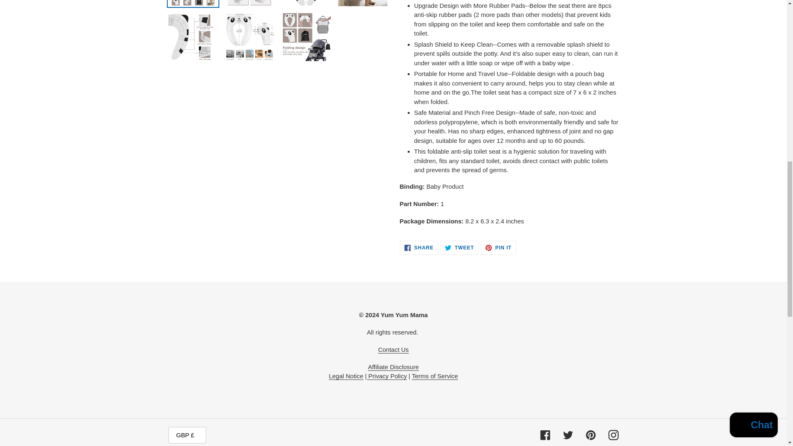 The height and width of the screenshot is (446, 793). Describe the element at coordinates (387, 376) in the screenshot. I see `Privacy Policy` at that location.